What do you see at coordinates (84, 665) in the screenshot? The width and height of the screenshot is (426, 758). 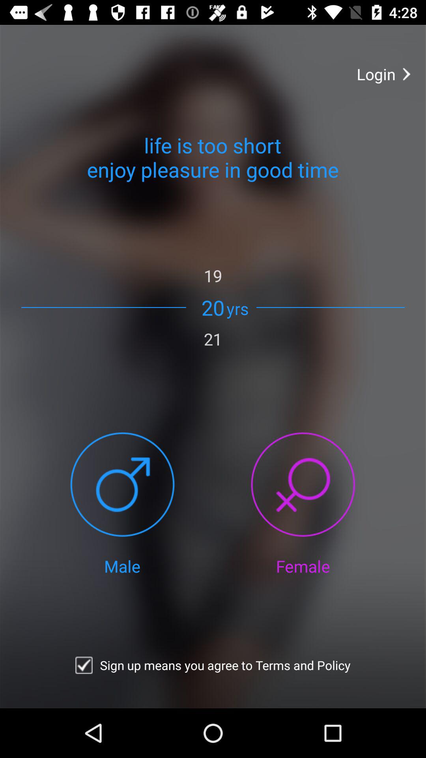 I see `confirm` at bounding box center [84, 665].